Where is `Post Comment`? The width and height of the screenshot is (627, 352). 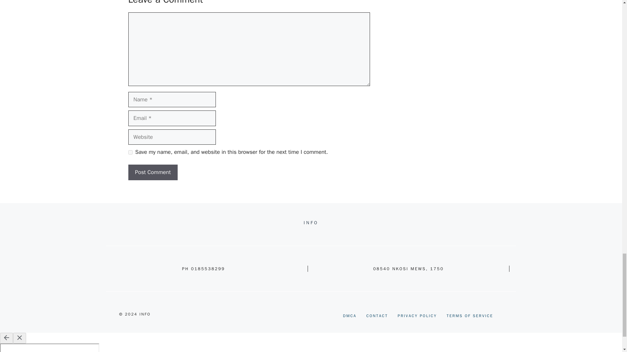
Post Comment is located at coordinates (153, 172).